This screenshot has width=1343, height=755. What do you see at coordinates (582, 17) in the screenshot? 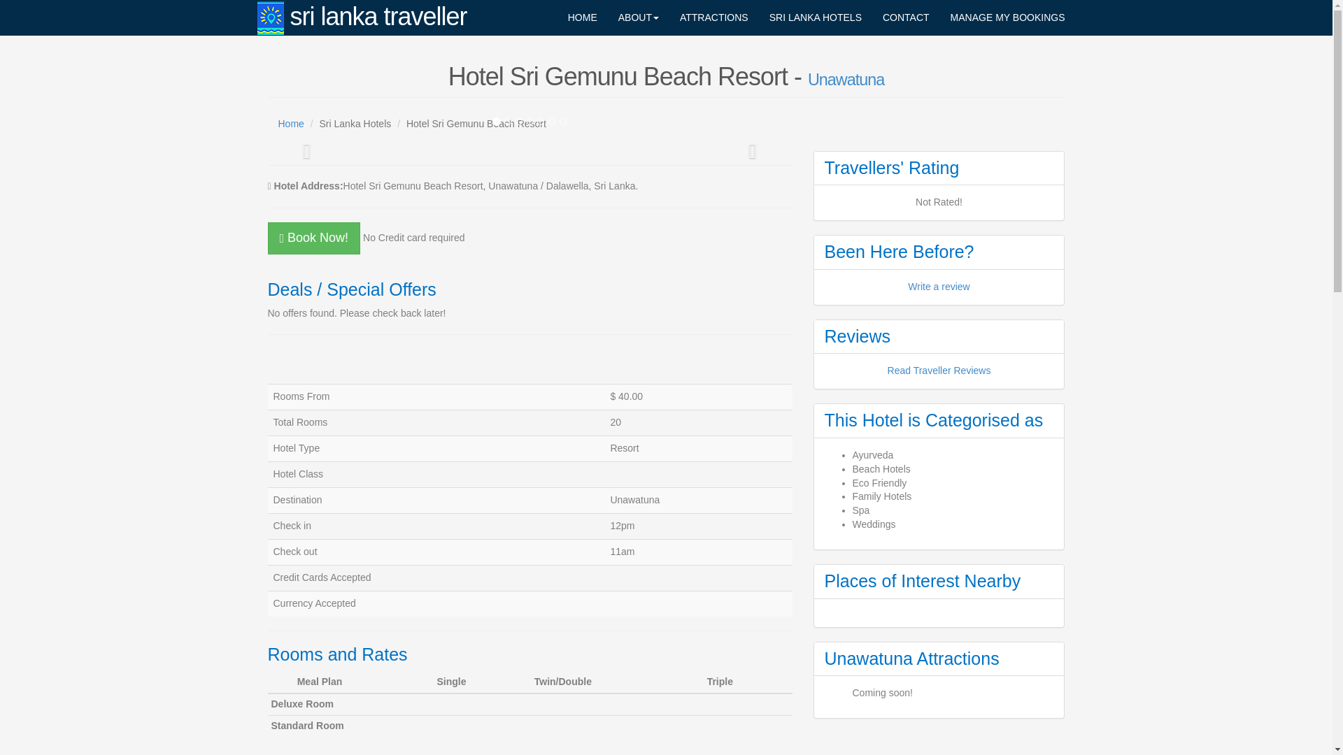
I see `HOME` at bounding box center [582, 17].